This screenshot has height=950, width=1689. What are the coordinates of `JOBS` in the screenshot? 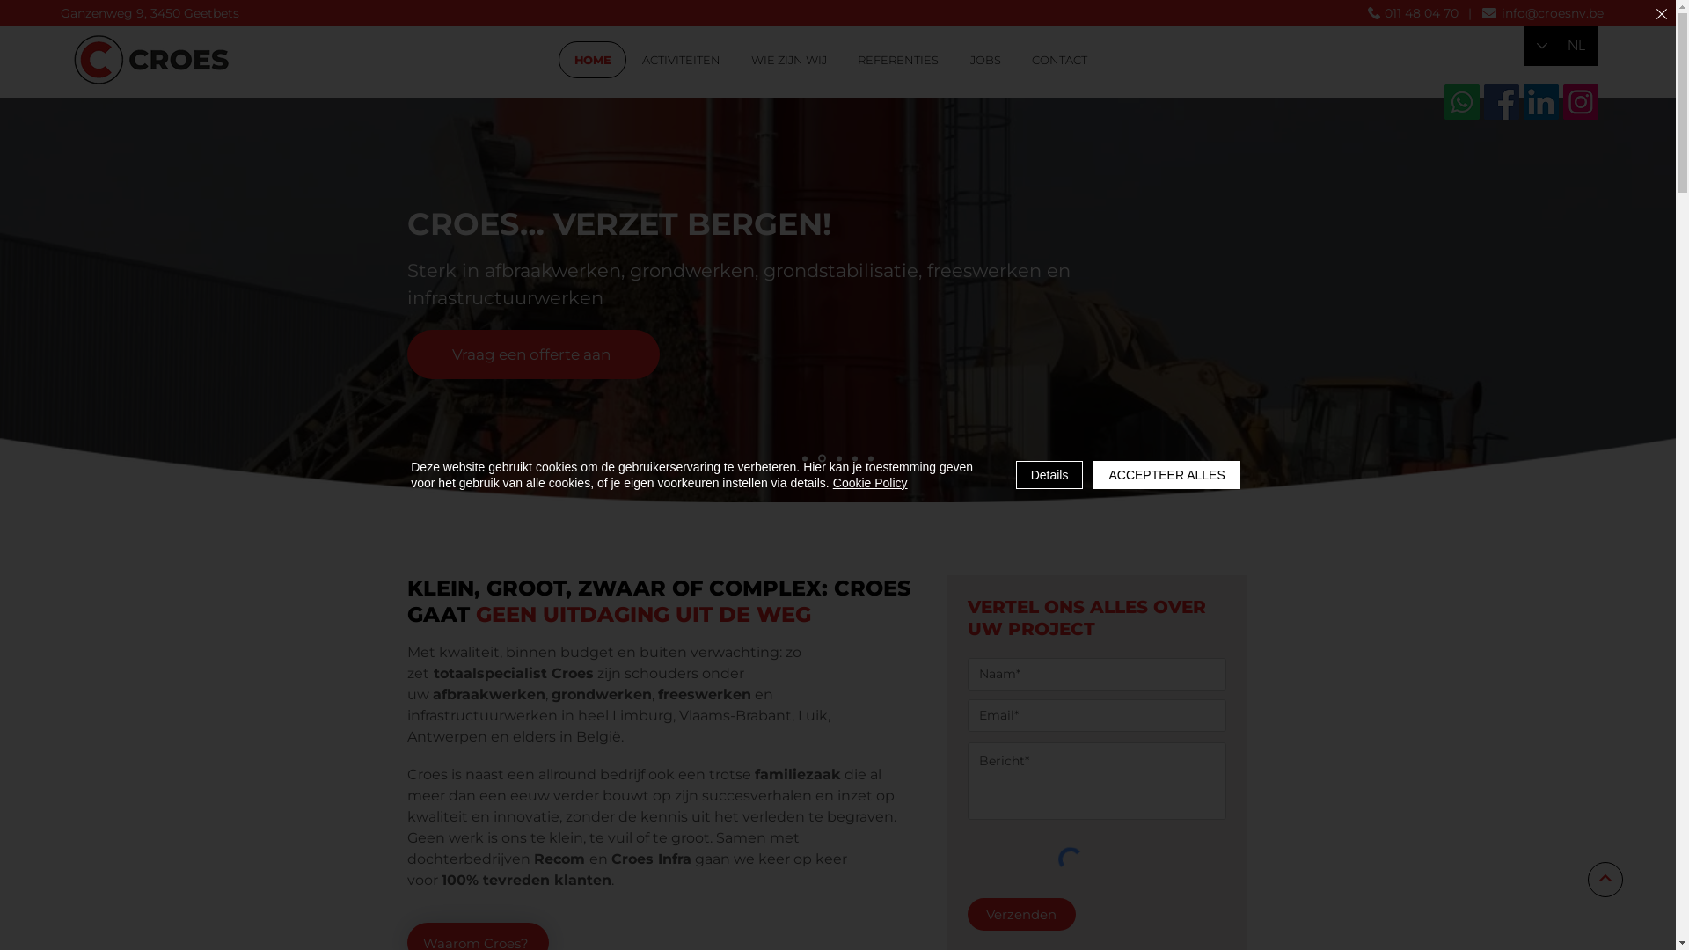 It's located at (985, 60).